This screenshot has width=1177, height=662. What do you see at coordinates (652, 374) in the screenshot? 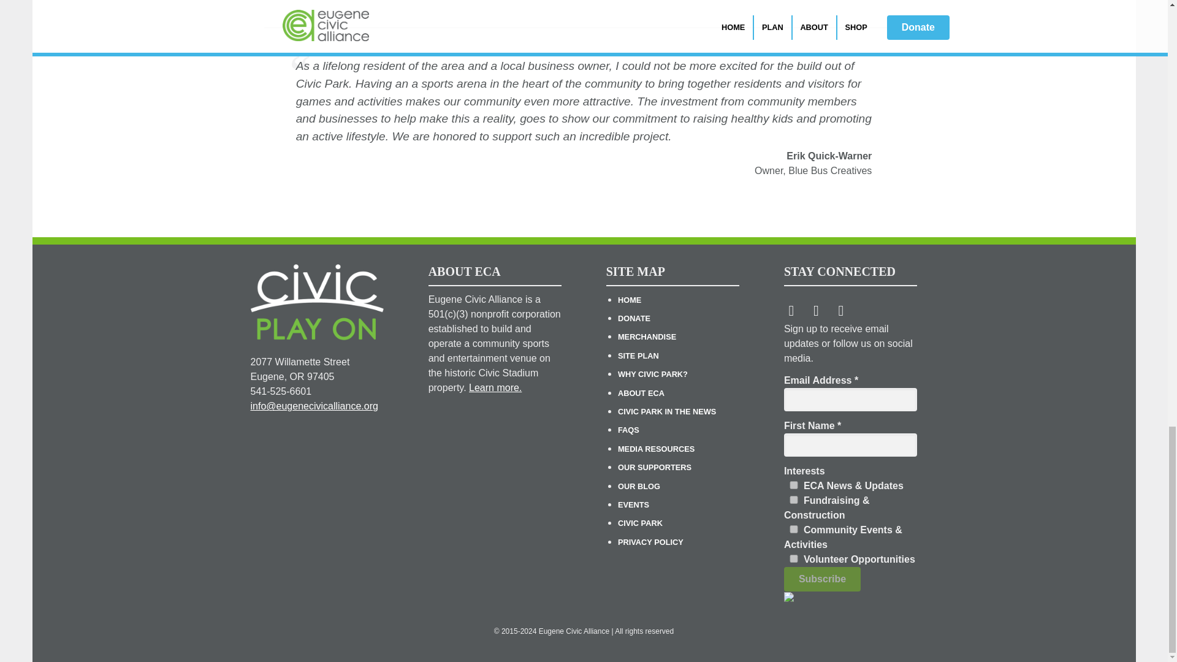
I see `WHY CIVIC PARK?` at bounding box center [652, 374].